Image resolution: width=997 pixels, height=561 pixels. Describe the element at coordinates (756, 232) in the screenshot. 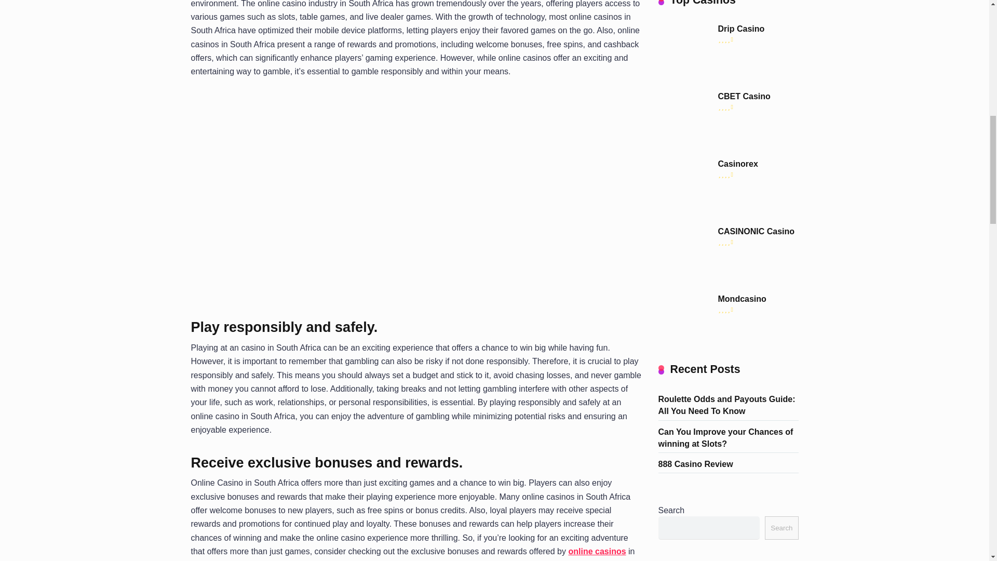

I see `CASINONIC Casino` at that location.